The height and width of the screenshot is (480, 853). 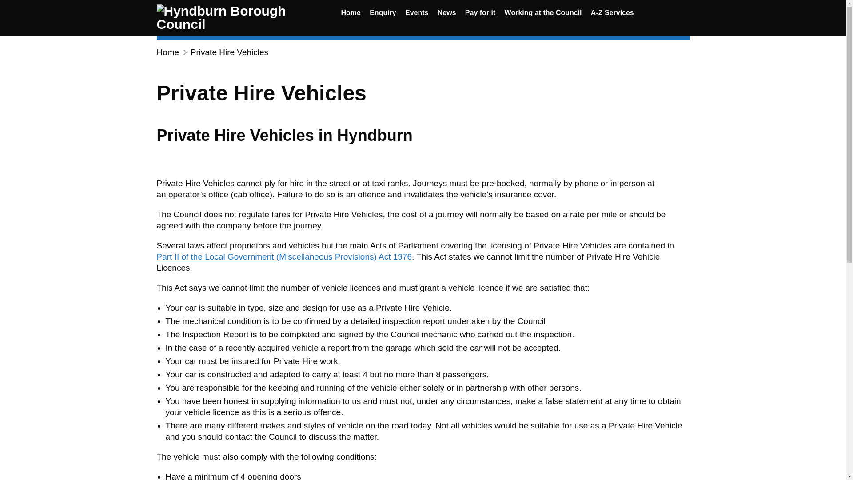 I want to click on Hyndburn Borough Council, so click(x=239, y=18).